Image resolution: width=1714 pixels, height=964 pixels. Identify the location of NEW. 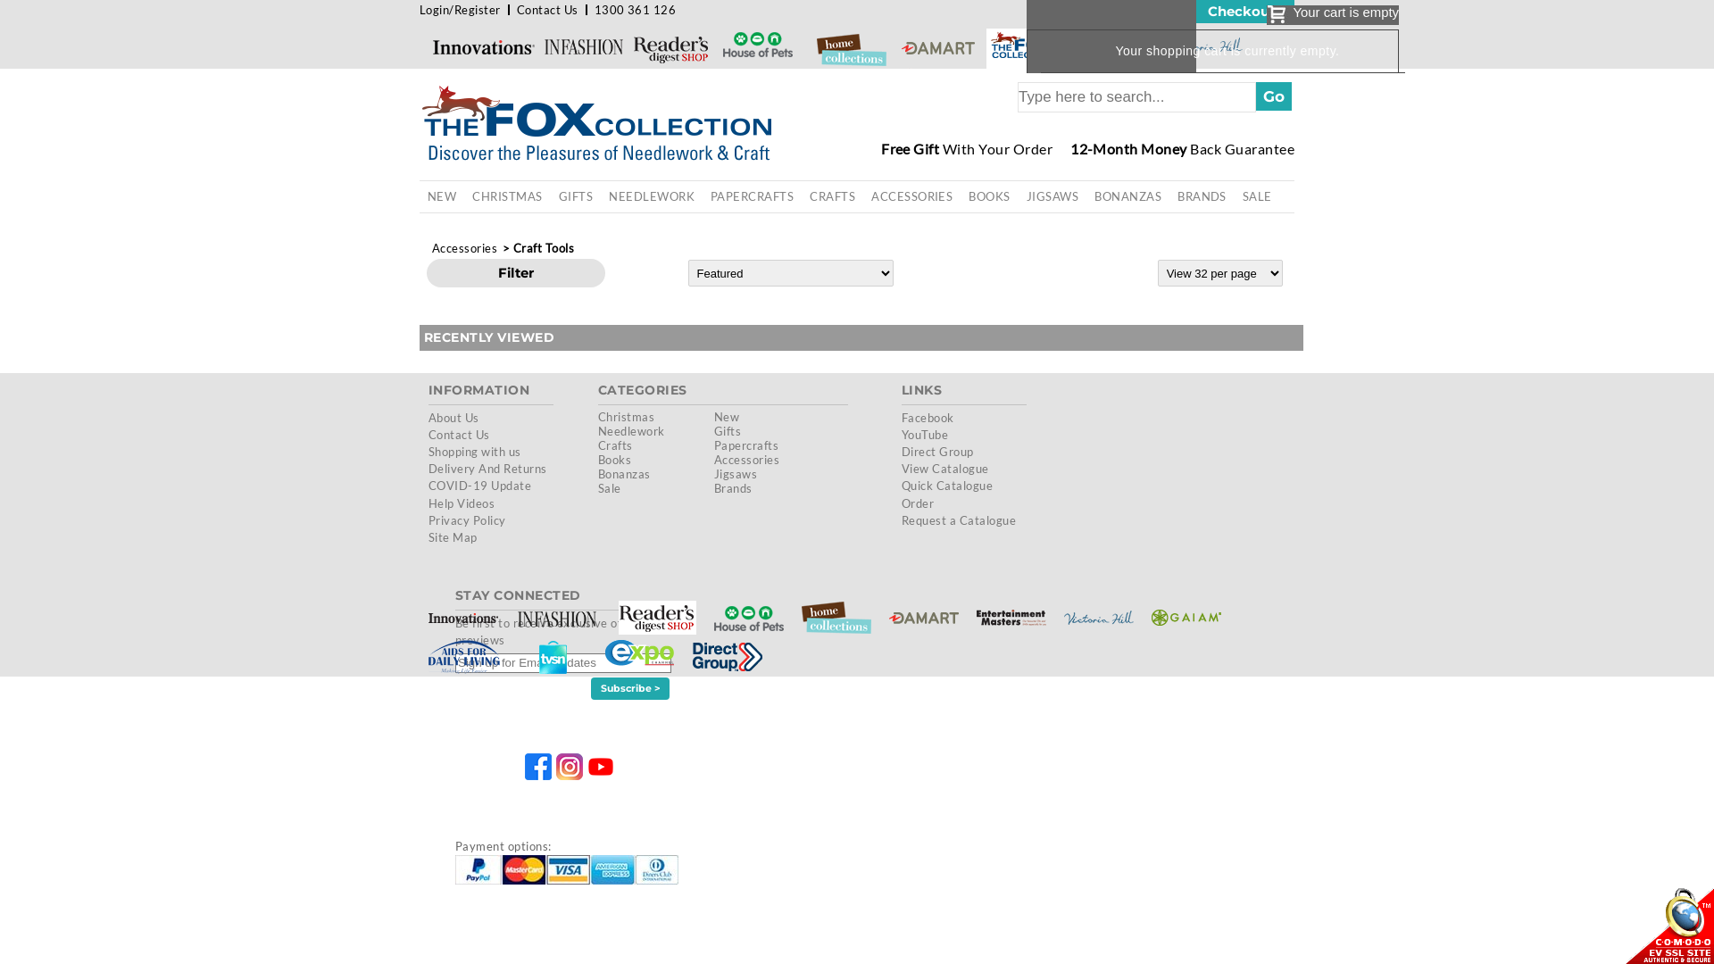
(442, 196).